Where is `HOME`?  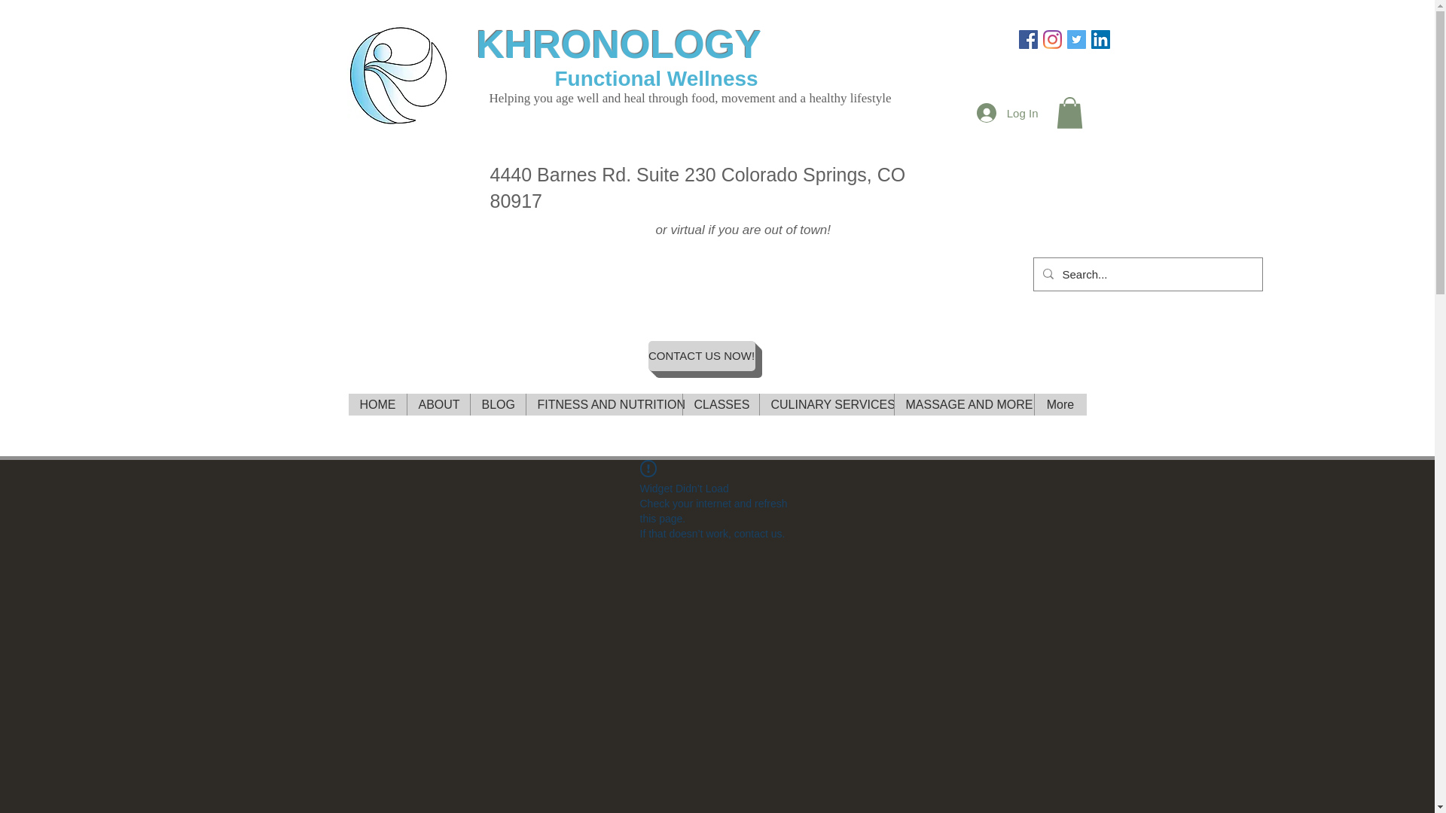
HOME is located at coordinates (377, 403).